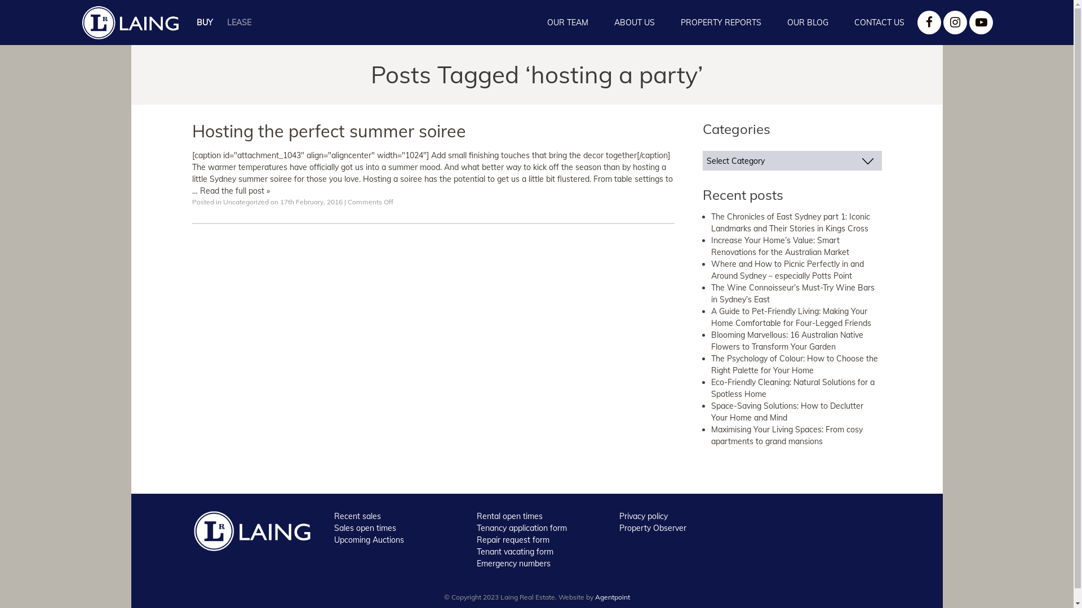 This screenshot has height=608, width=1082. What do you see at coordinates (787, 412) in the screenshot?
I see `Space-Saving Solutions: How to Declutter Your Home and Mind` at bounding box center [787, 412].